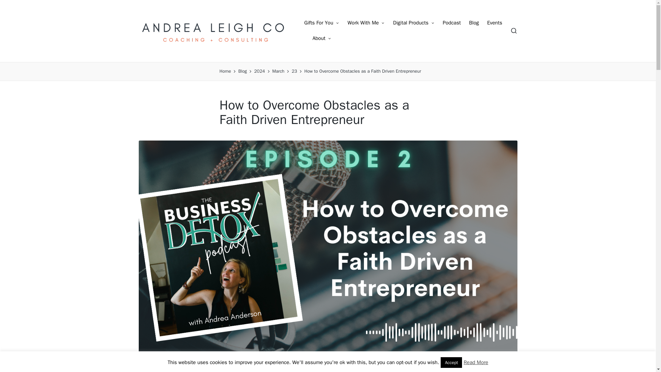  I want to click on Blog, so click(242, 71).